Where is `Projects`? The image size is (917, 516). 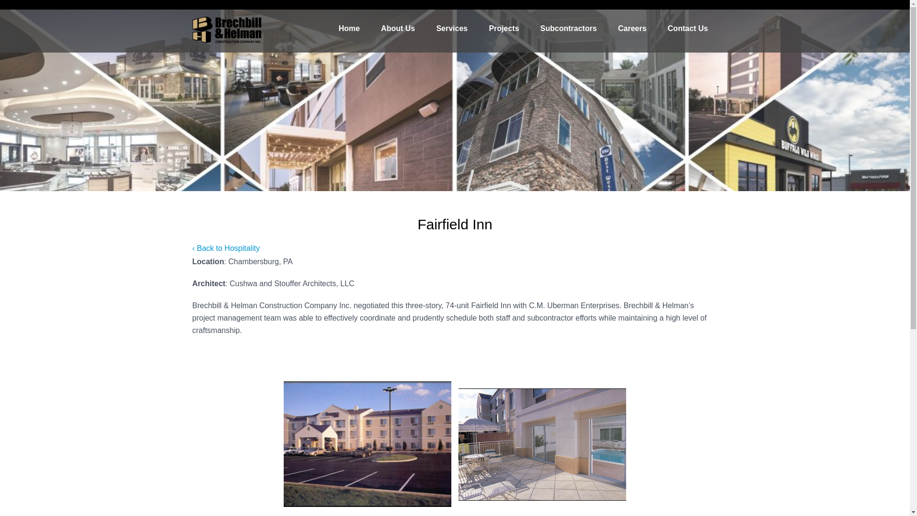
Projects is located at coordinates (504, 29).